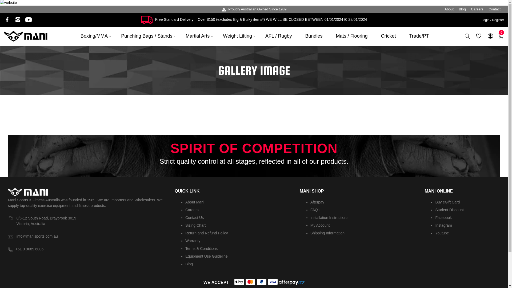  Describe the element at coordinates (329, 218) in the screenshot. I see `Installation Instructions` at that location.